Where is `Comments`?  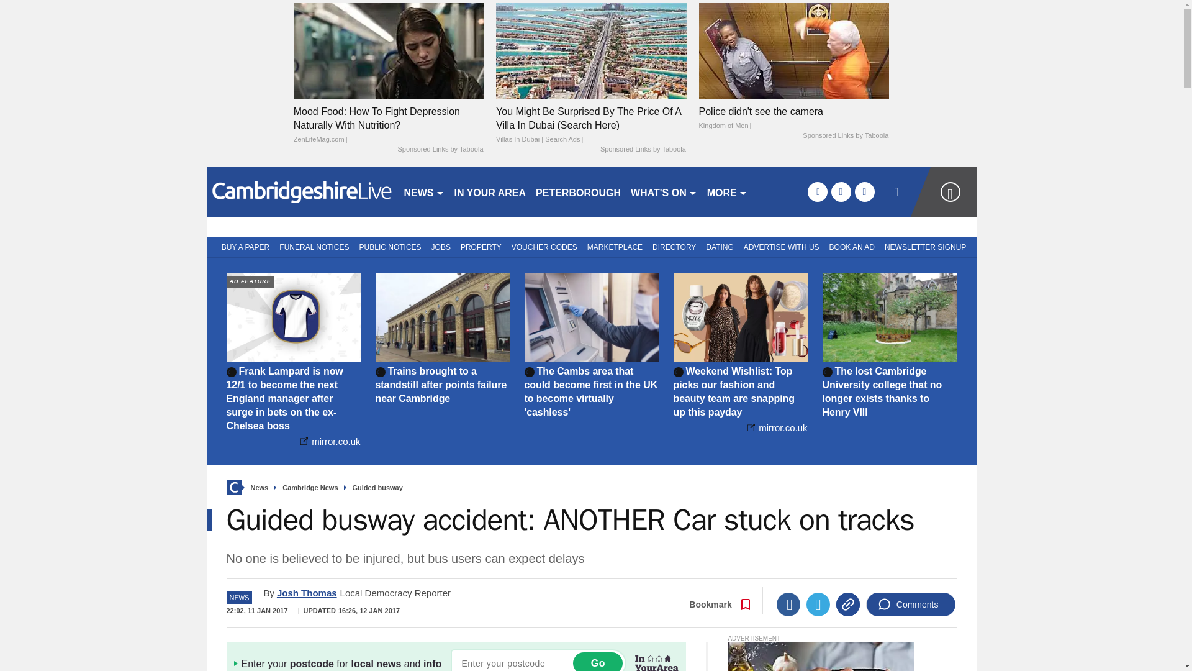
Comments is located at coordinates (911, 604).